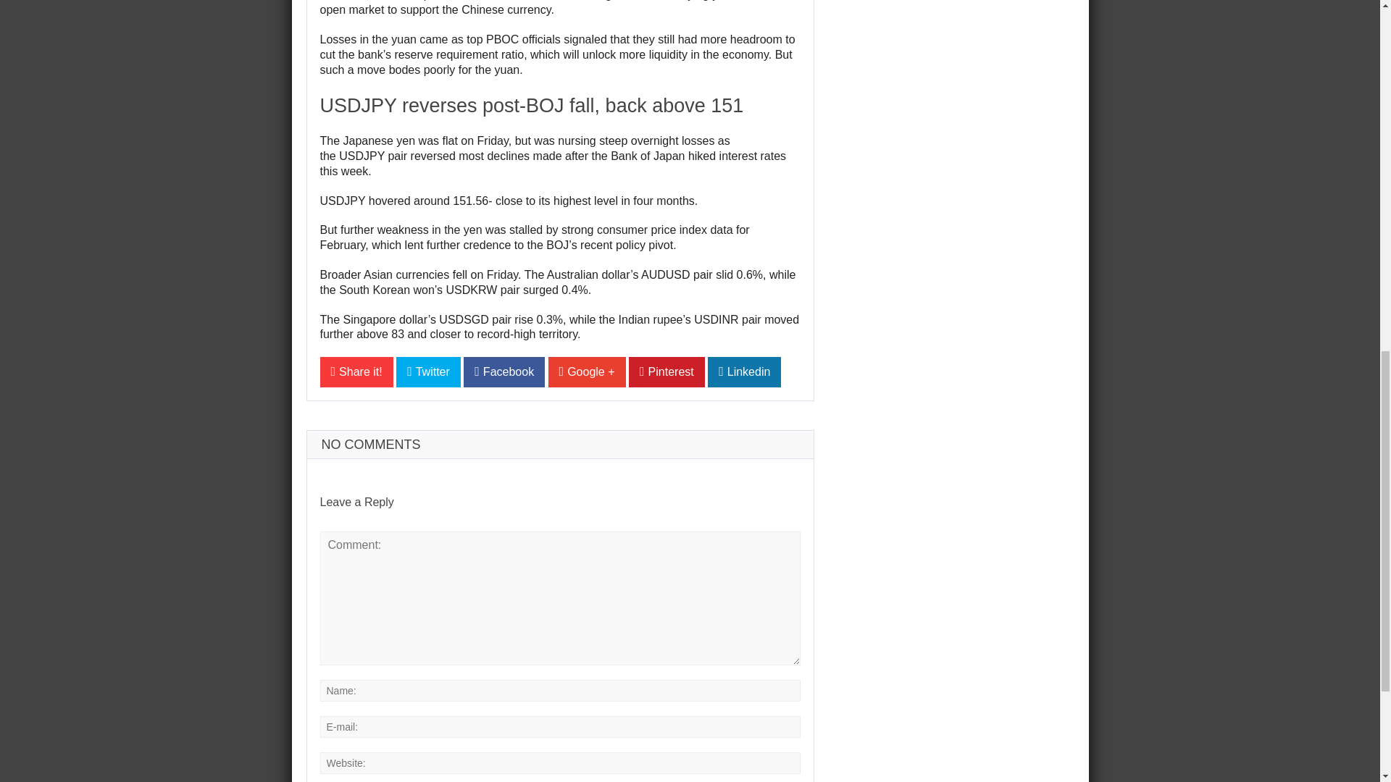 This screenshot has width=1391, height=782. I want to click on Pinterest, so click(667, 371).